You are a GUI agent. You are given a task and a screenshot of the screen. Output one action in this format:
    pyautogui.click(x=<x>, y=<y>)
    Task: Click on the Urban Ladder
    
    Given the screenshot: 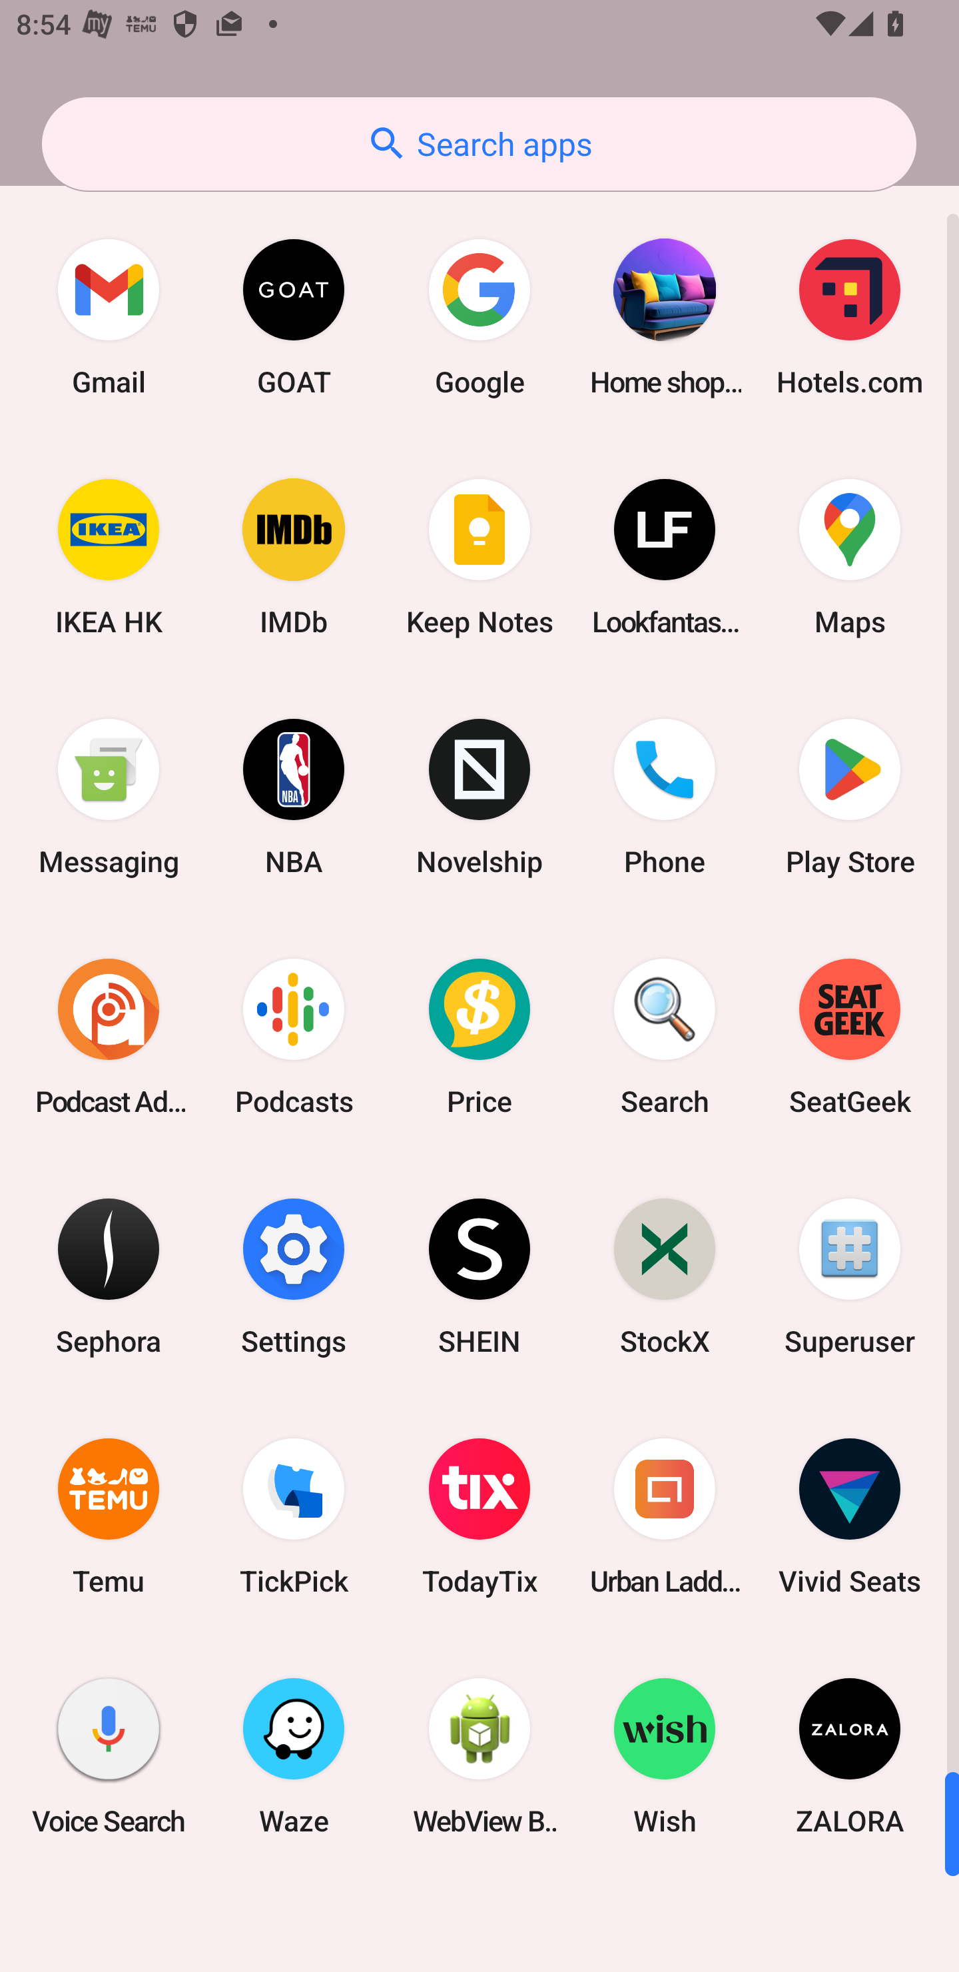 What is the action you would take?
    pyautogui.click(x=665, y=1516)
    